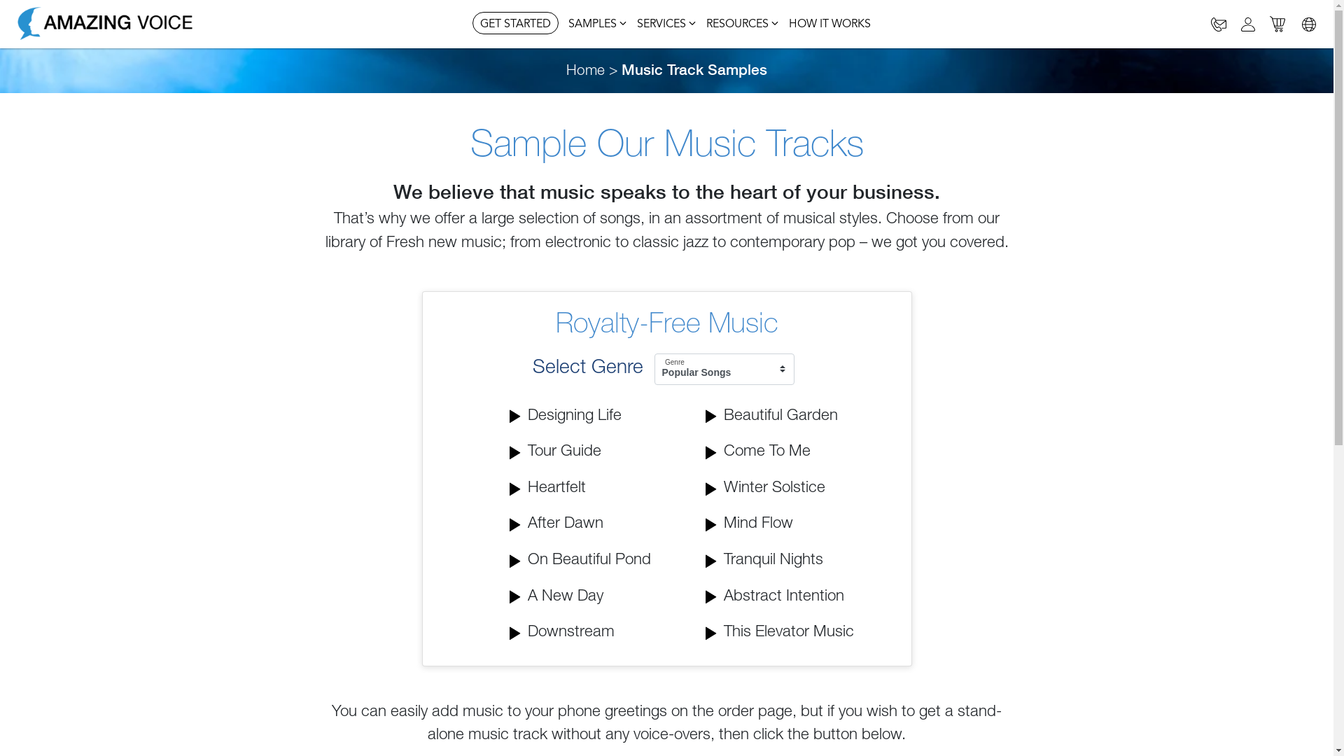 This screenshot has width=1344, height=756. Describe the element at coordinates (516, 597) in the screenshot. I see `Play` at that location.